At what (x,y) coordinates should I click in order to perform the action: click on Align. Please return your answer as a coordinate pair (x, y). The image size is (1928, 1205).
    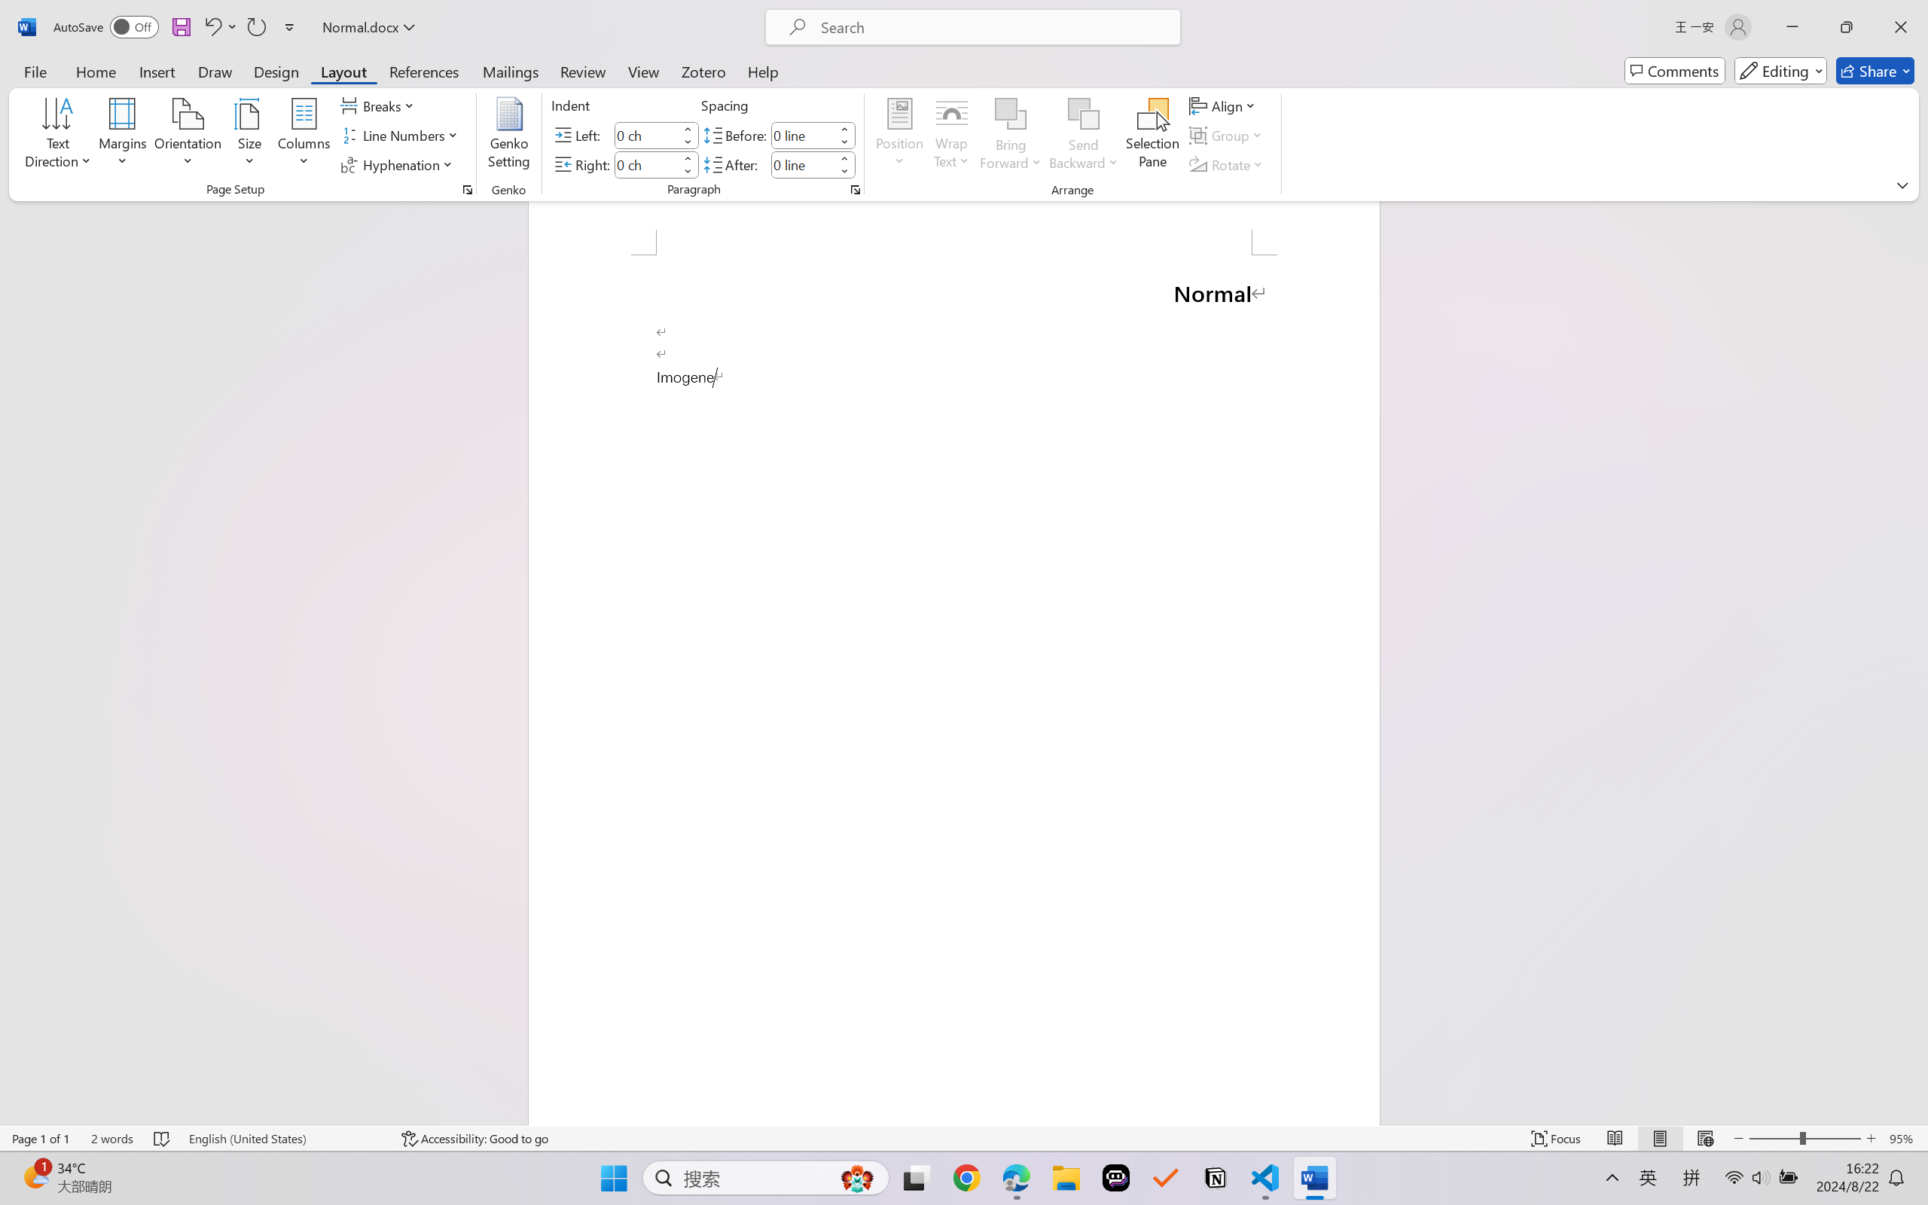
    Looking at the image, I should click on (1224, 105).